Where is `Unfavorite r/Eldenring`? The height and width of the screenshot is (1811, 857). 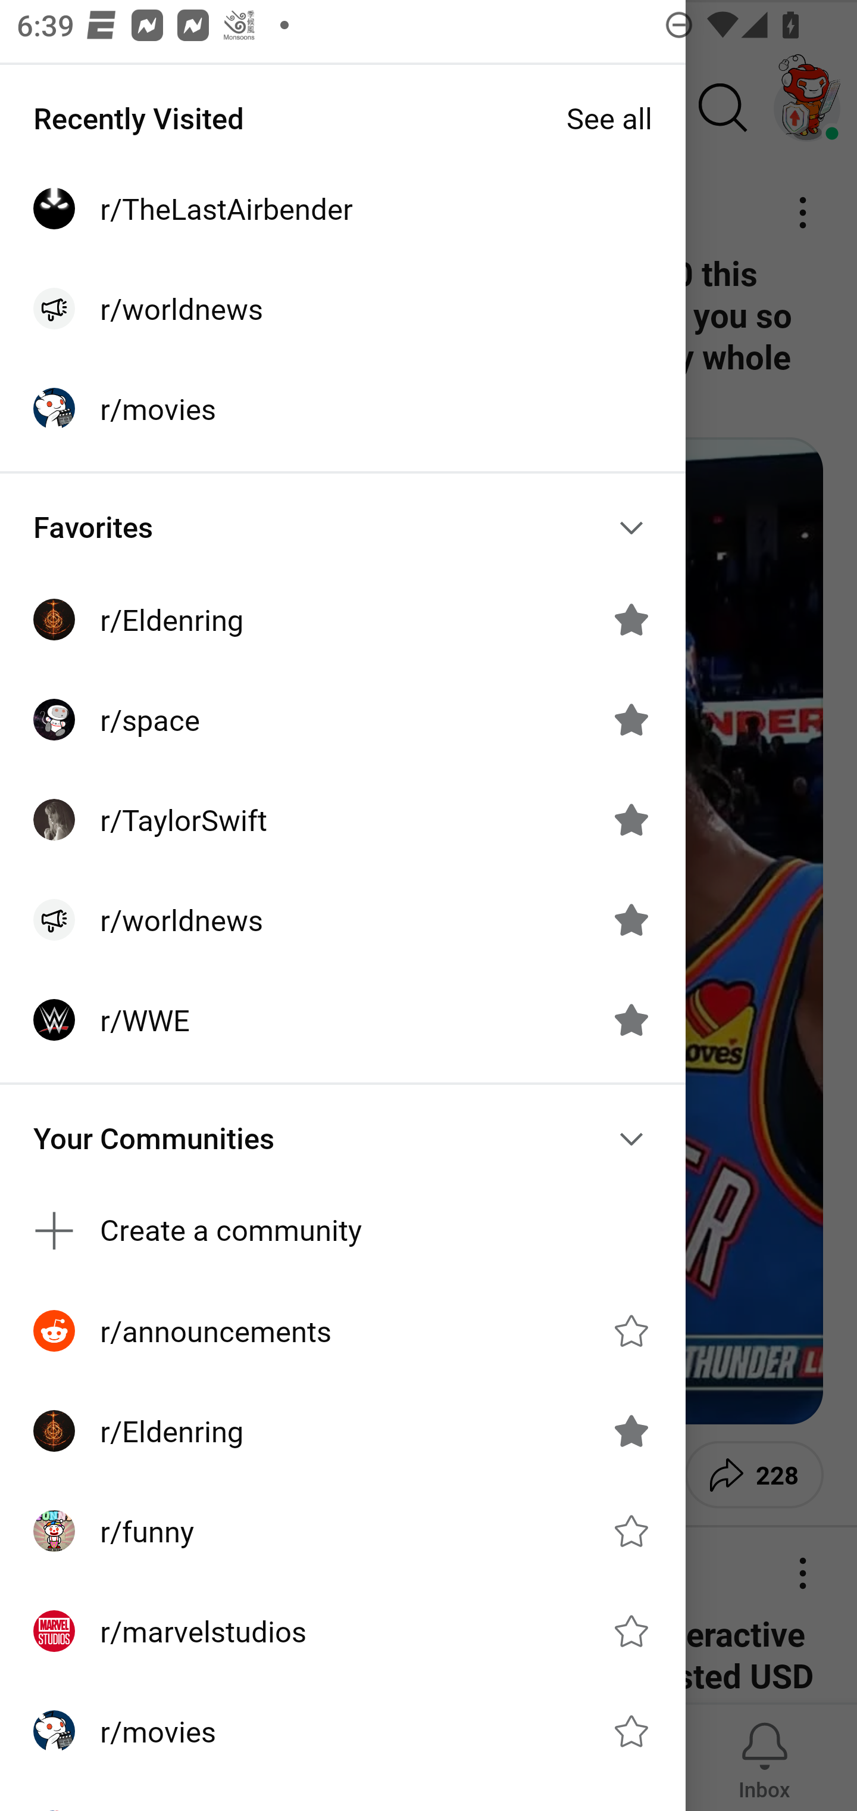
Unfavorite r/Eldenring is located at coordinates (631, 1430).